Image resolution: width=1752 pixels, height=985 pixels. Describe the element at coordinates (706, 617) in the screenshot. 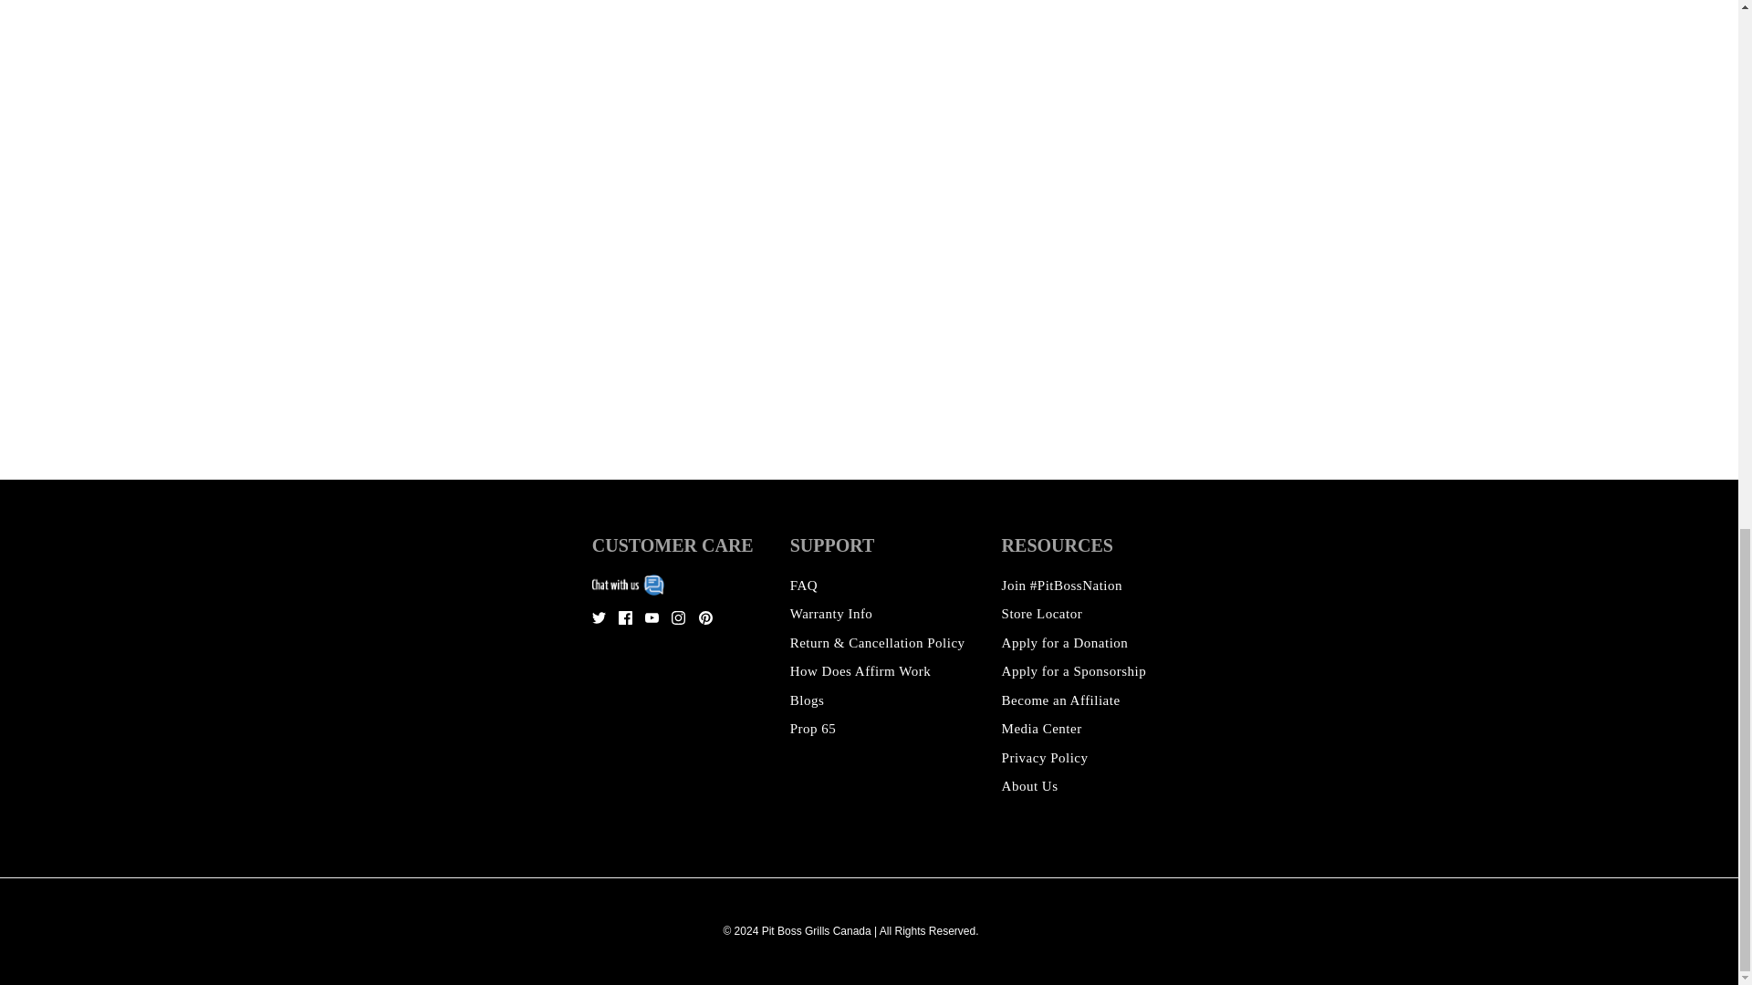

I see `Pinterest` at that location.